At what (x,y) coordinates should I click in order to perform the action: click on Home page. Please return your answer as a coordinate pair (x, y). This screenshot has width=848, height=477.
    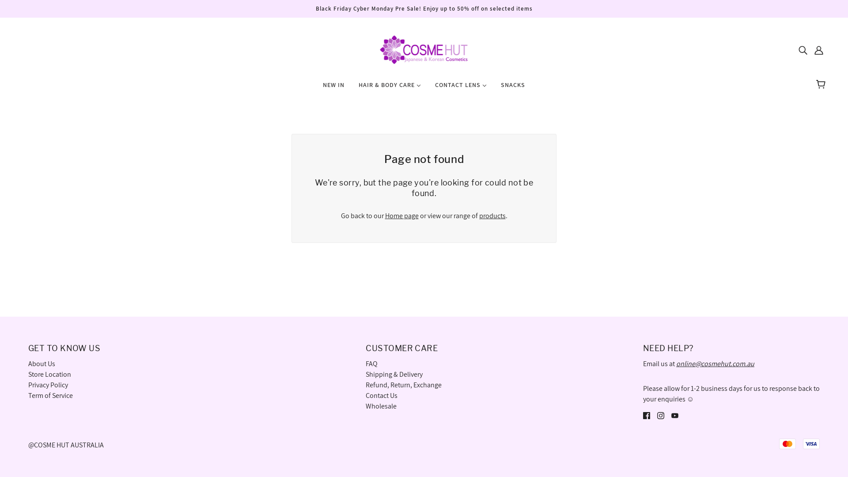
    Looking at the image, I should click on (402, 216).